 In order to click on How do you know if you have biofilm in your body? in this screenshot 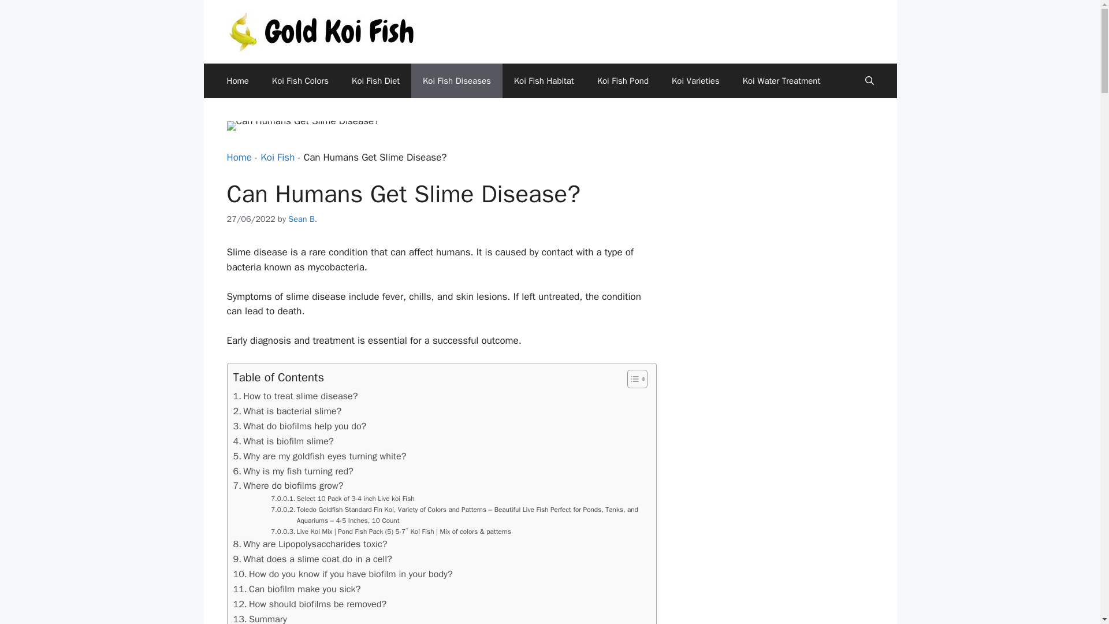, I will do `click(343, 574)`.